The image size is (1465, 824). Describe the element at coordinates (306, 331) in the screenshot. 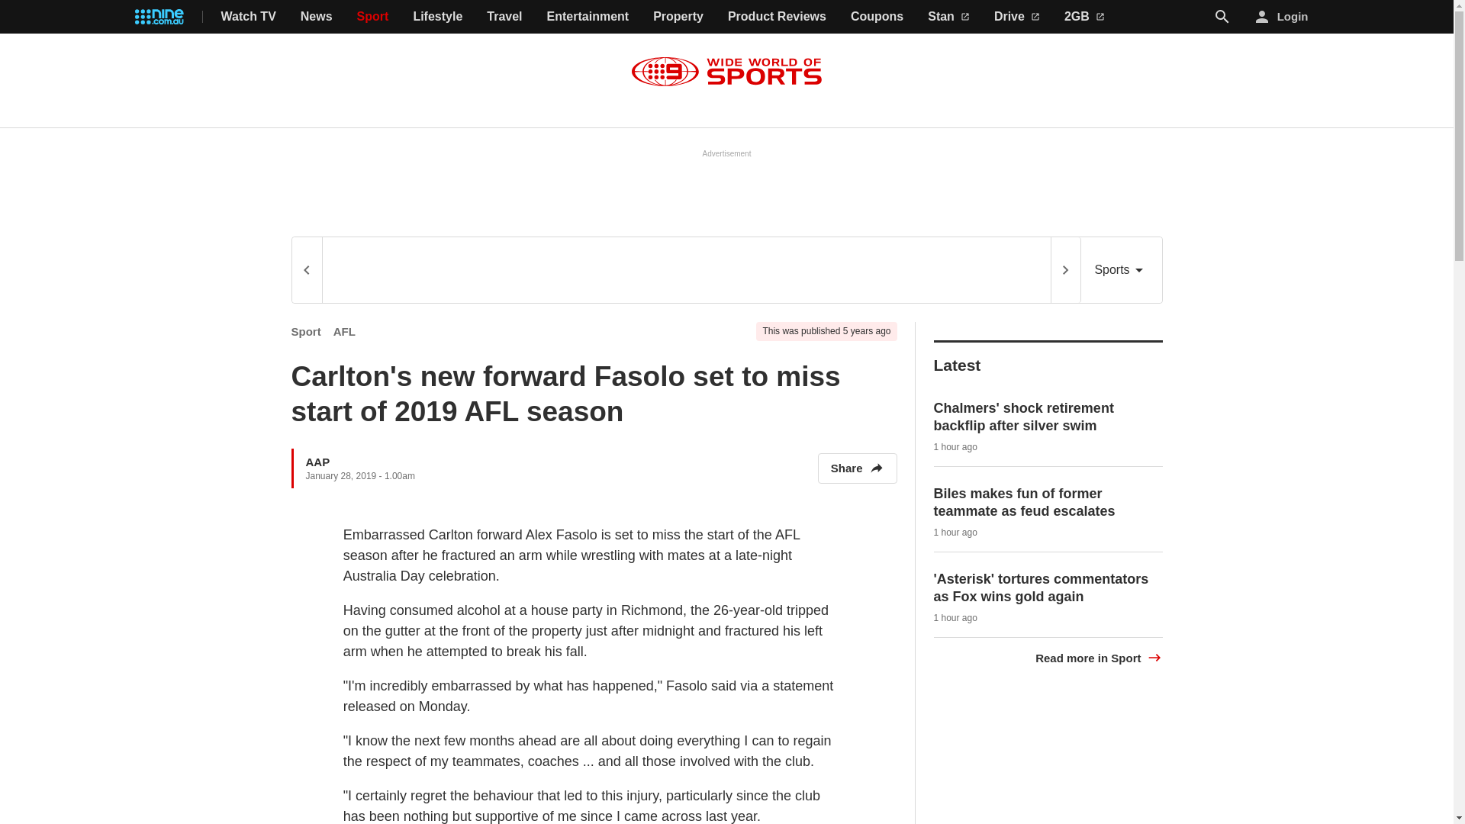

I see `Sport` at that location.